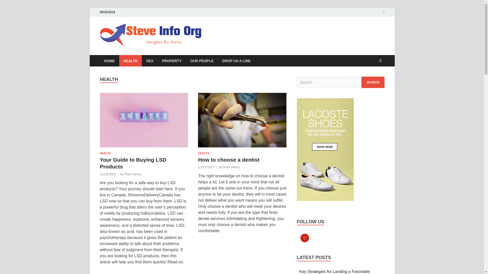  I want to click on DROP US A LINE, so click(236, 61).